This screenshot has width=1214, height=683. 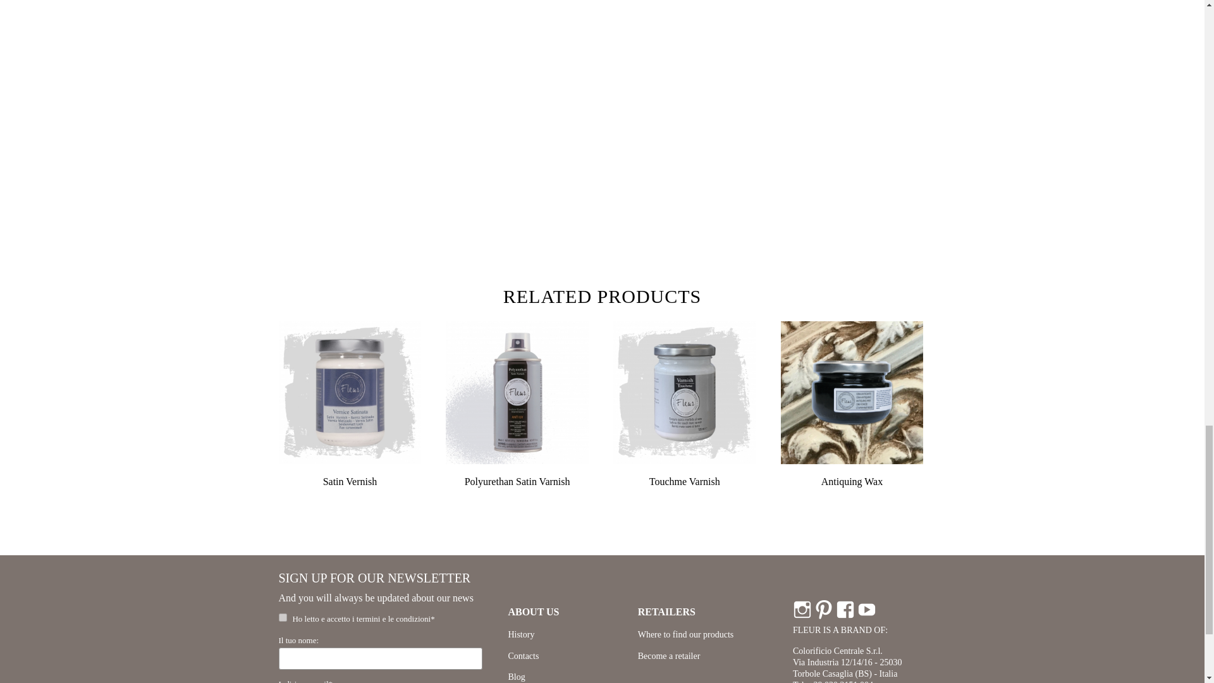 What do you see at coordinates (686, 634) in the screenshot?
I see `Where to find our products` at bounding box center [686, 634].